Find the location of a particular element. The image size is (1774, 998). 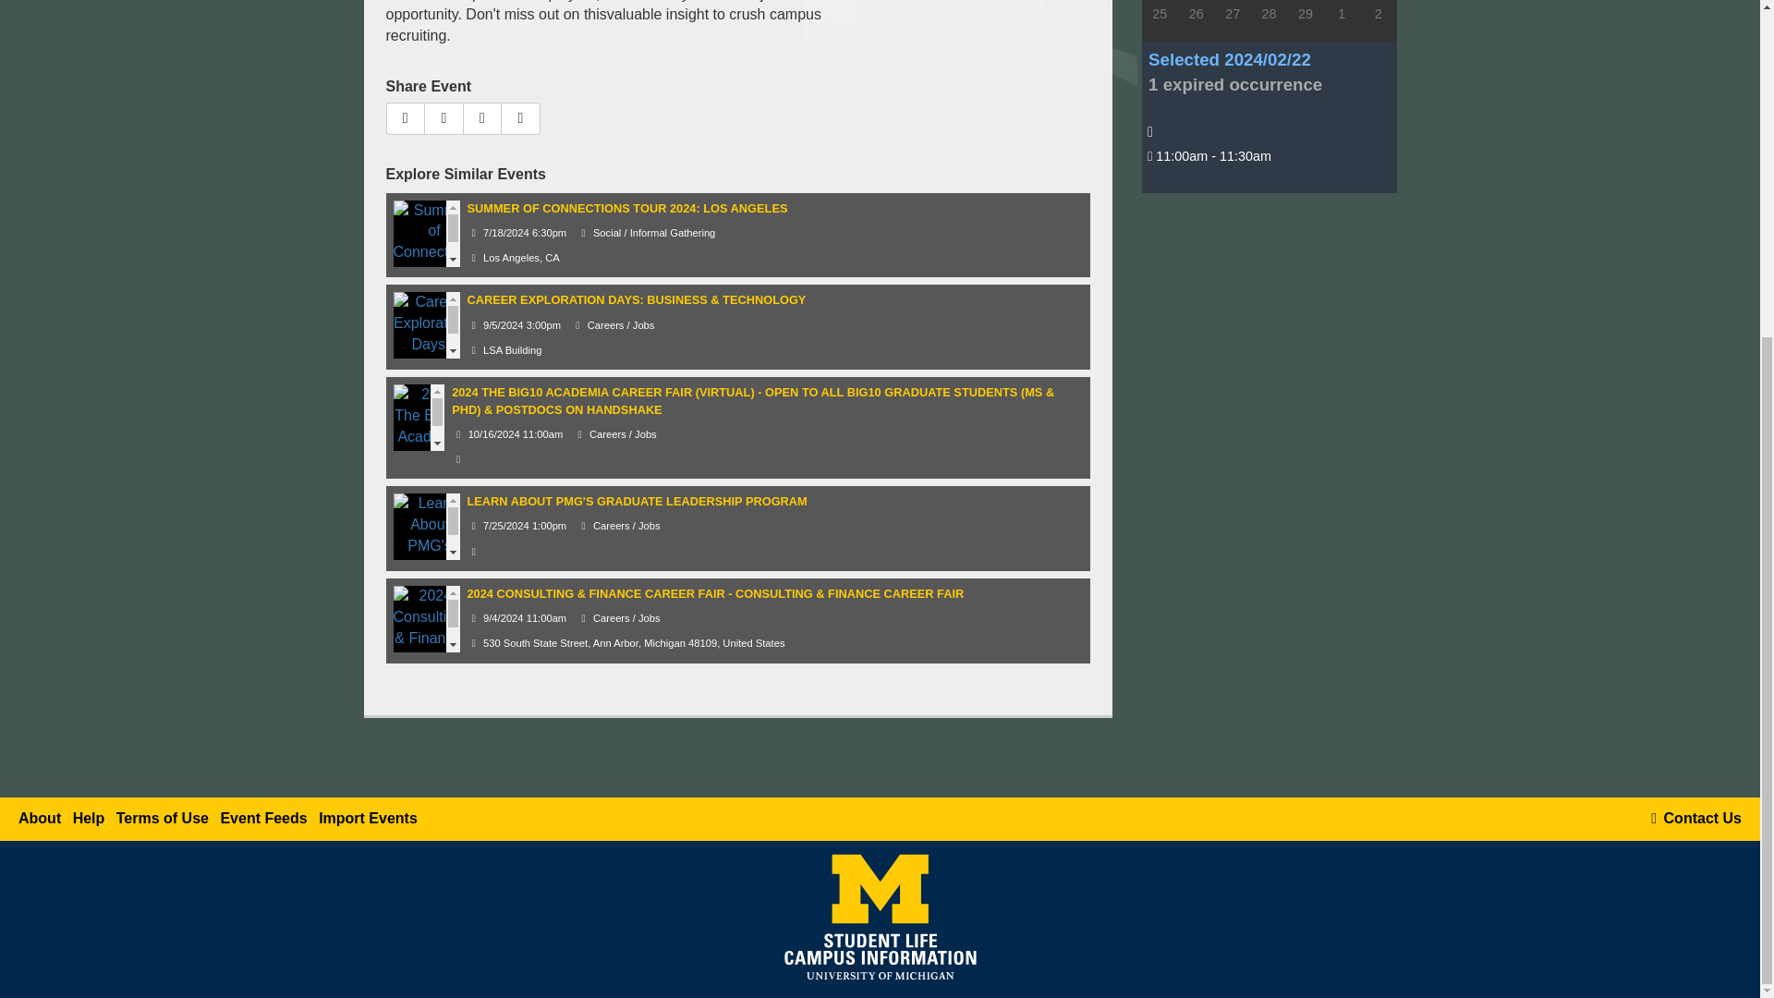

Share on Tumblr is located at coordinates (482, 118).